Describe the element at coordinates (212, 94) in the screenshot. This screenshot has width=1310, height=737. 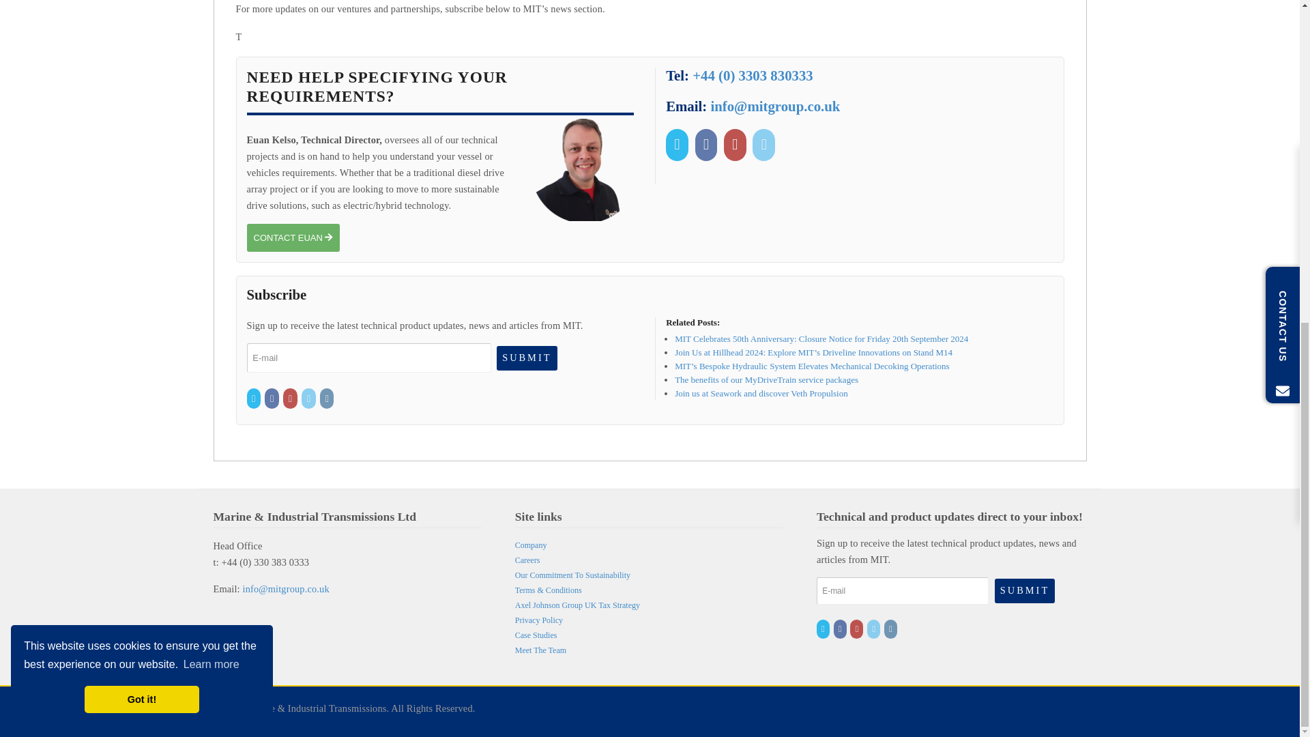
I see `Learn more` at that location.